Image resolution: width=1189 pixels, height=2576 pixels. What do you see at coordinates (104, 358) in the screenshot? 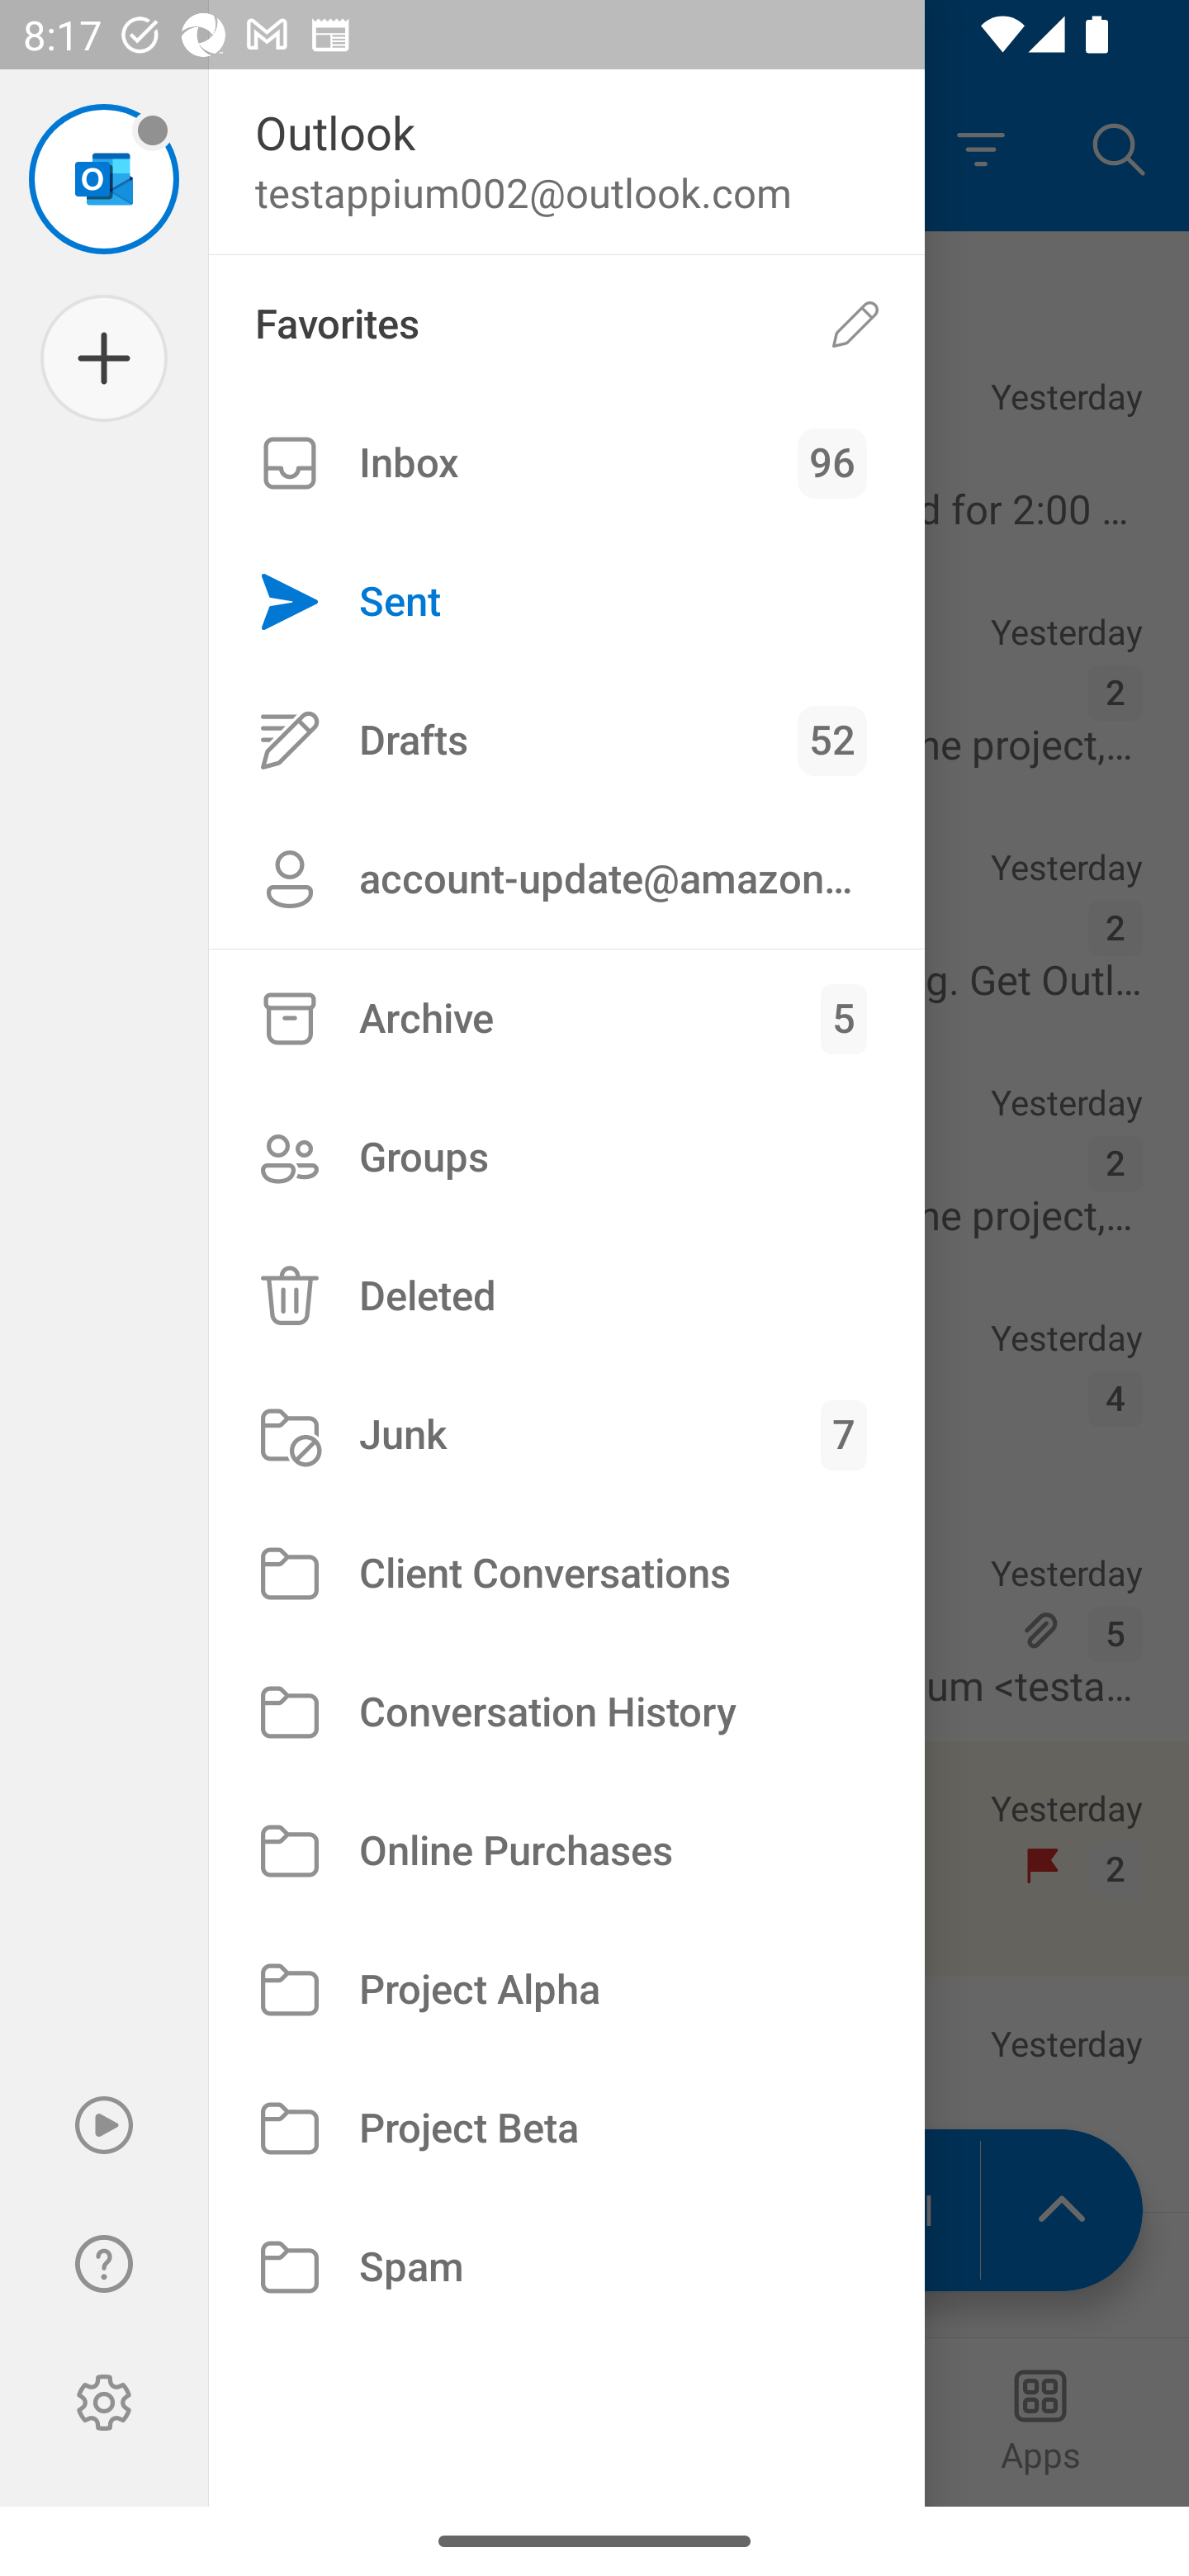
I see `Add account` at bounding box center [104, 358].